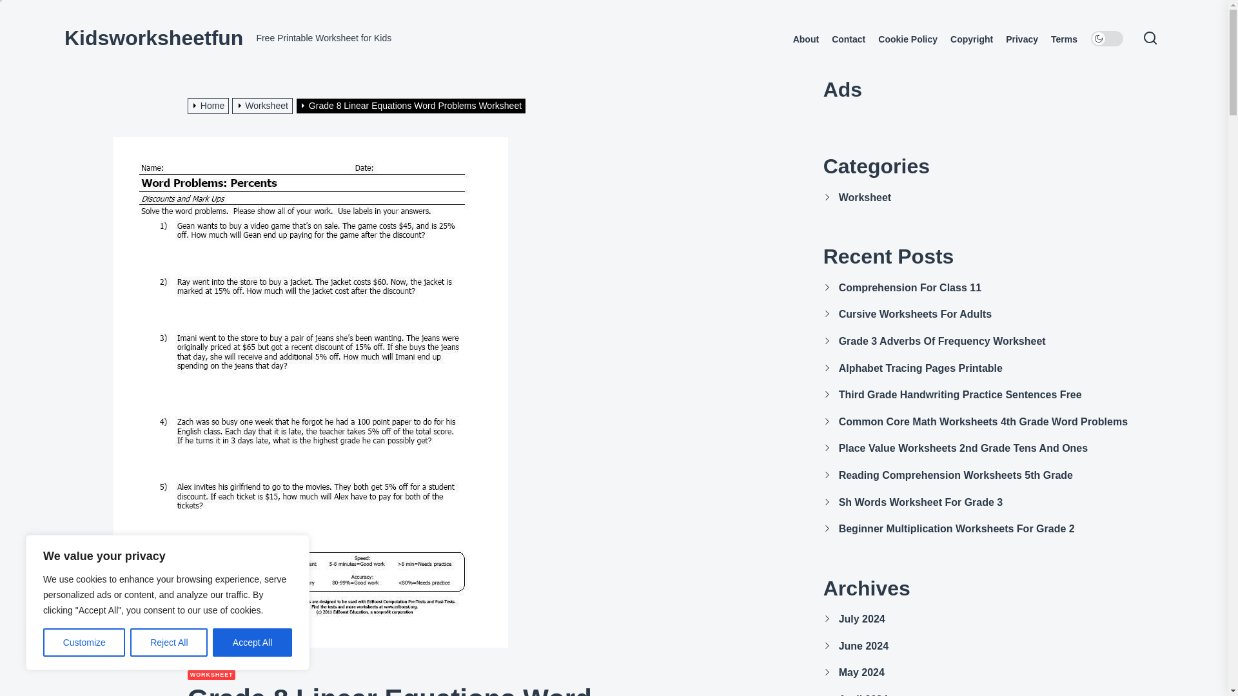 Image resolution: width=1238 pixels, height=696 pixels. What do you see at coordinates (1021, 39) in the screenshot?
I see `Privacy` at bounding box center [1021, 39].